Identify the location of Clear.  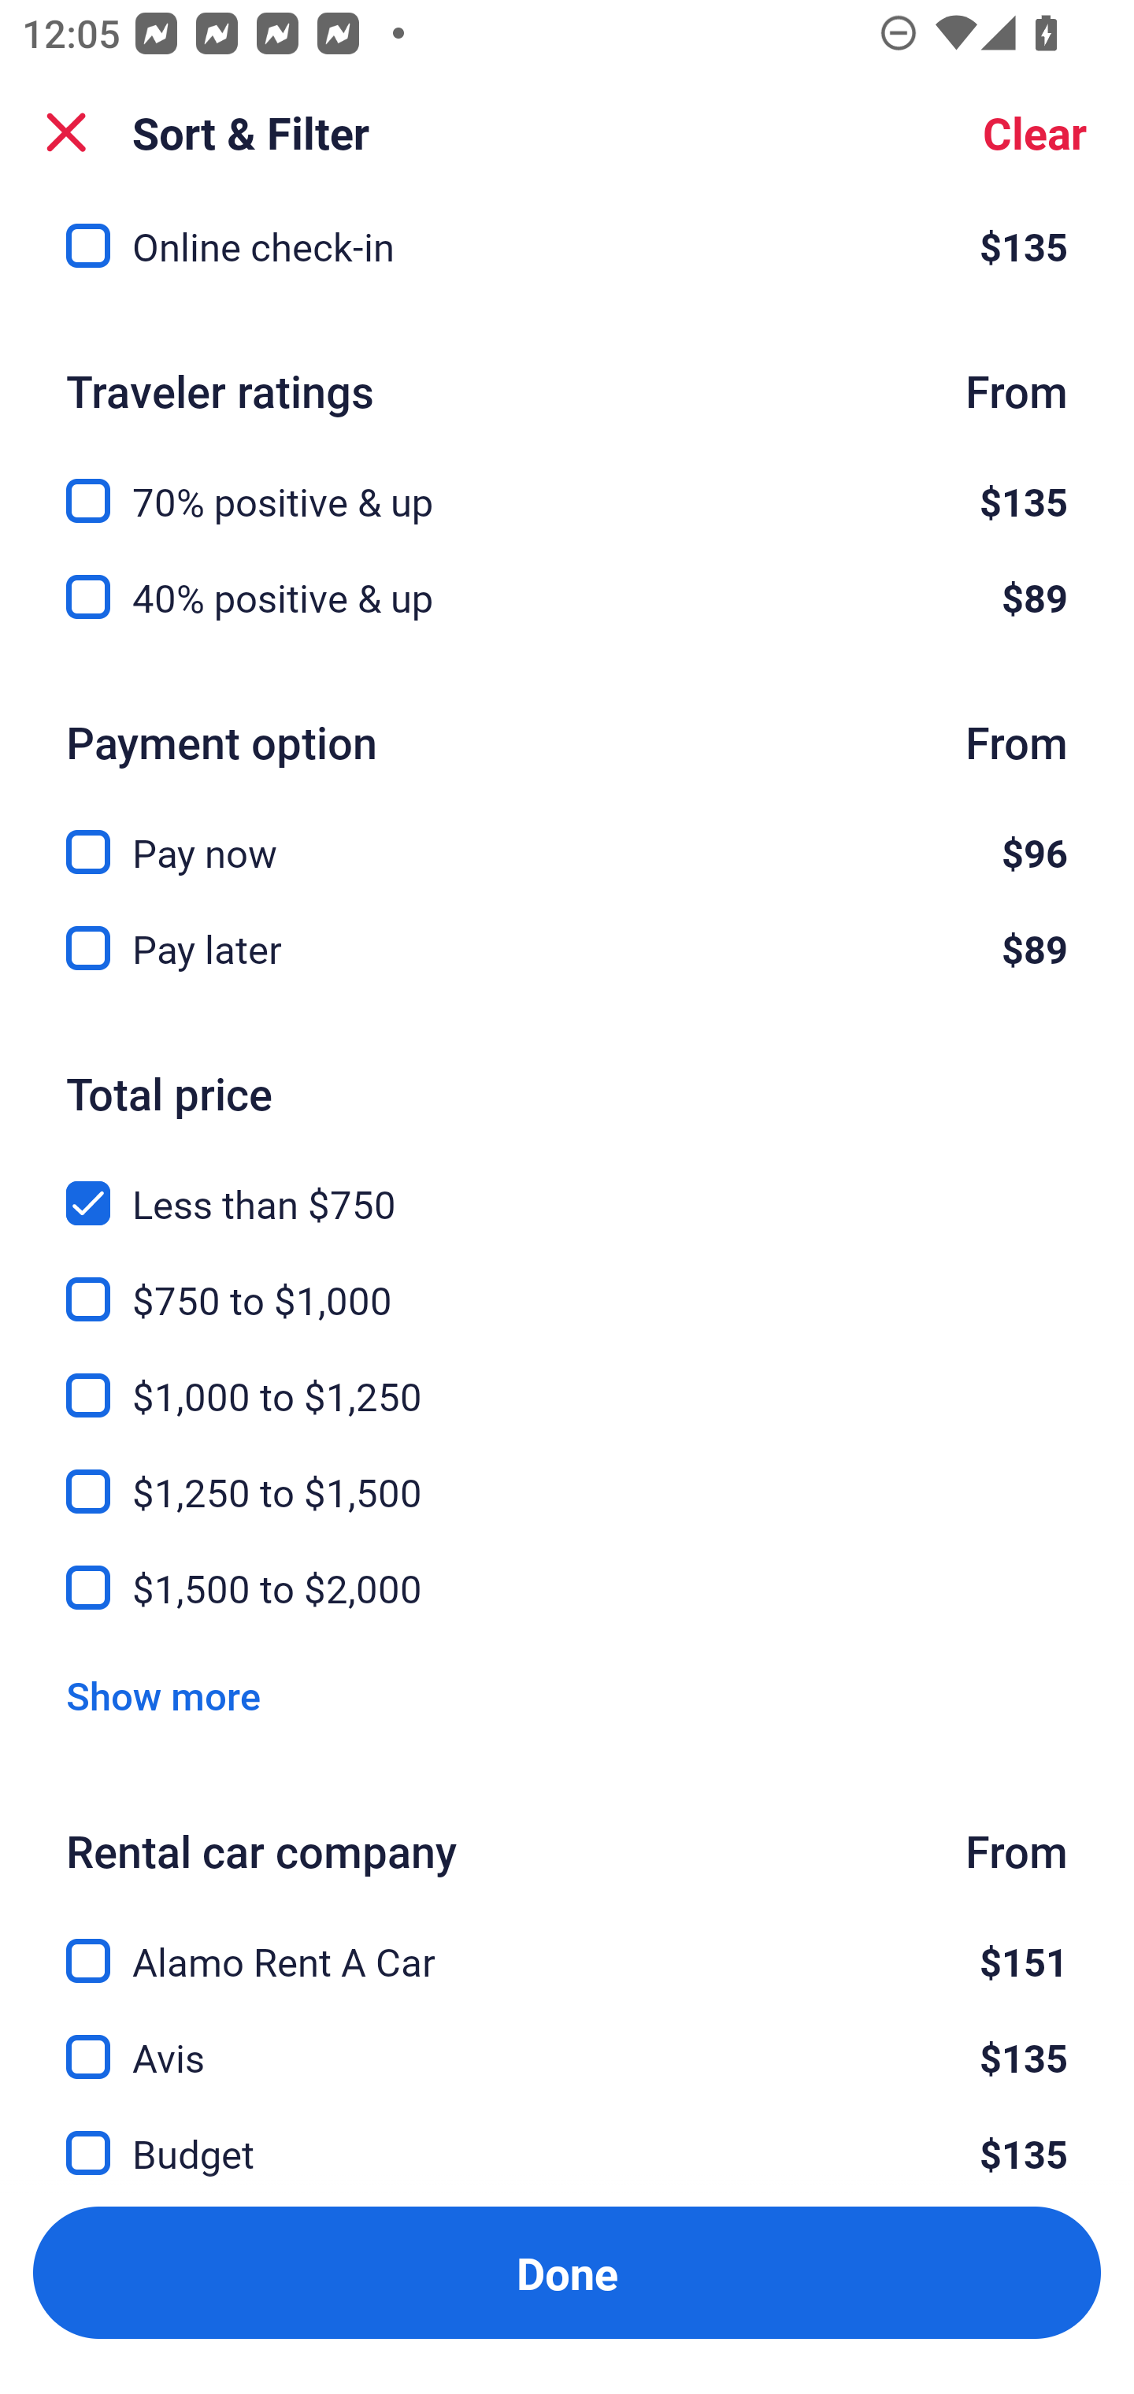
(1035, 132).